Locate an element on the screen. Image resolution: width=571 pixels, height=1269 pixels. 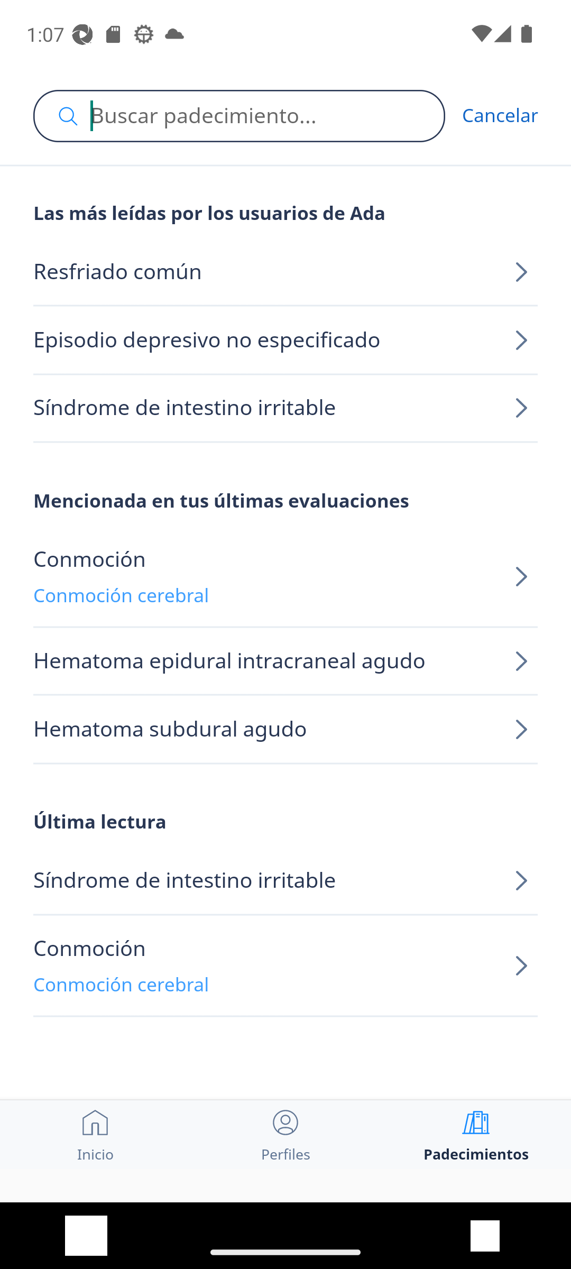
Síndrome de intestino irritable is located at coordinates (285, 408).